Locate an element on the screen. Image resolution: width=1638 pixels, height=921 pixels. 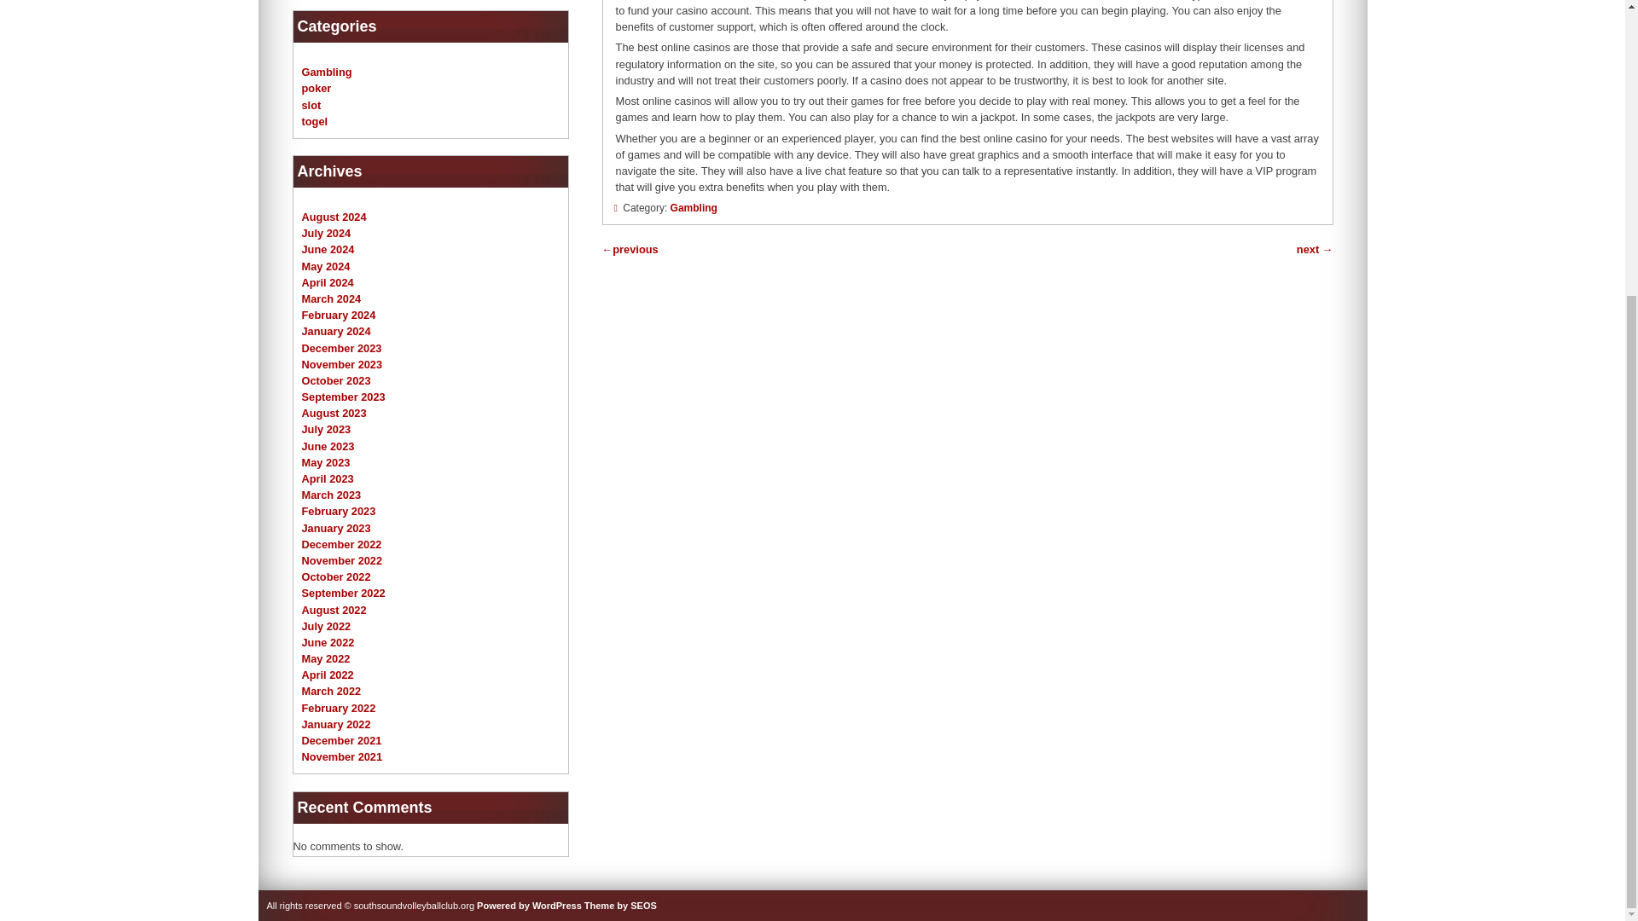
August 2023 is located at coordinates (334, 413).